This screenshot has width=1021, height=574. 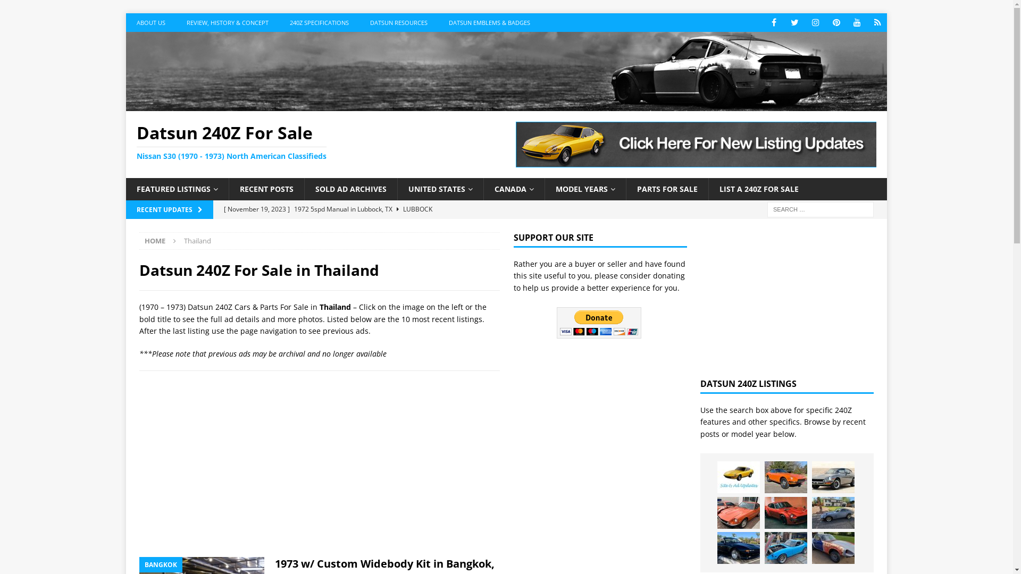 What do you see at coordinates (320, 464) in the screenshot?
I see `Advertisement` at bounding box center [320, 464].